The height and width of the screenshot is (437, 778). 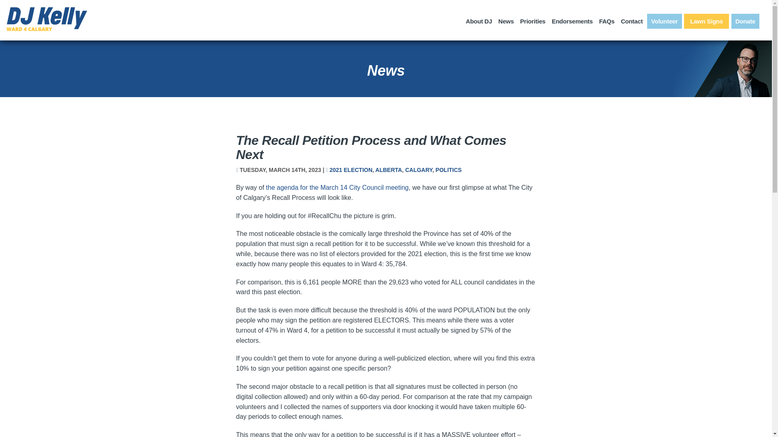 What do you see at coordinates (607, 21) in the screenshot?
I see `FAQs` at bounding box center [607, 21].